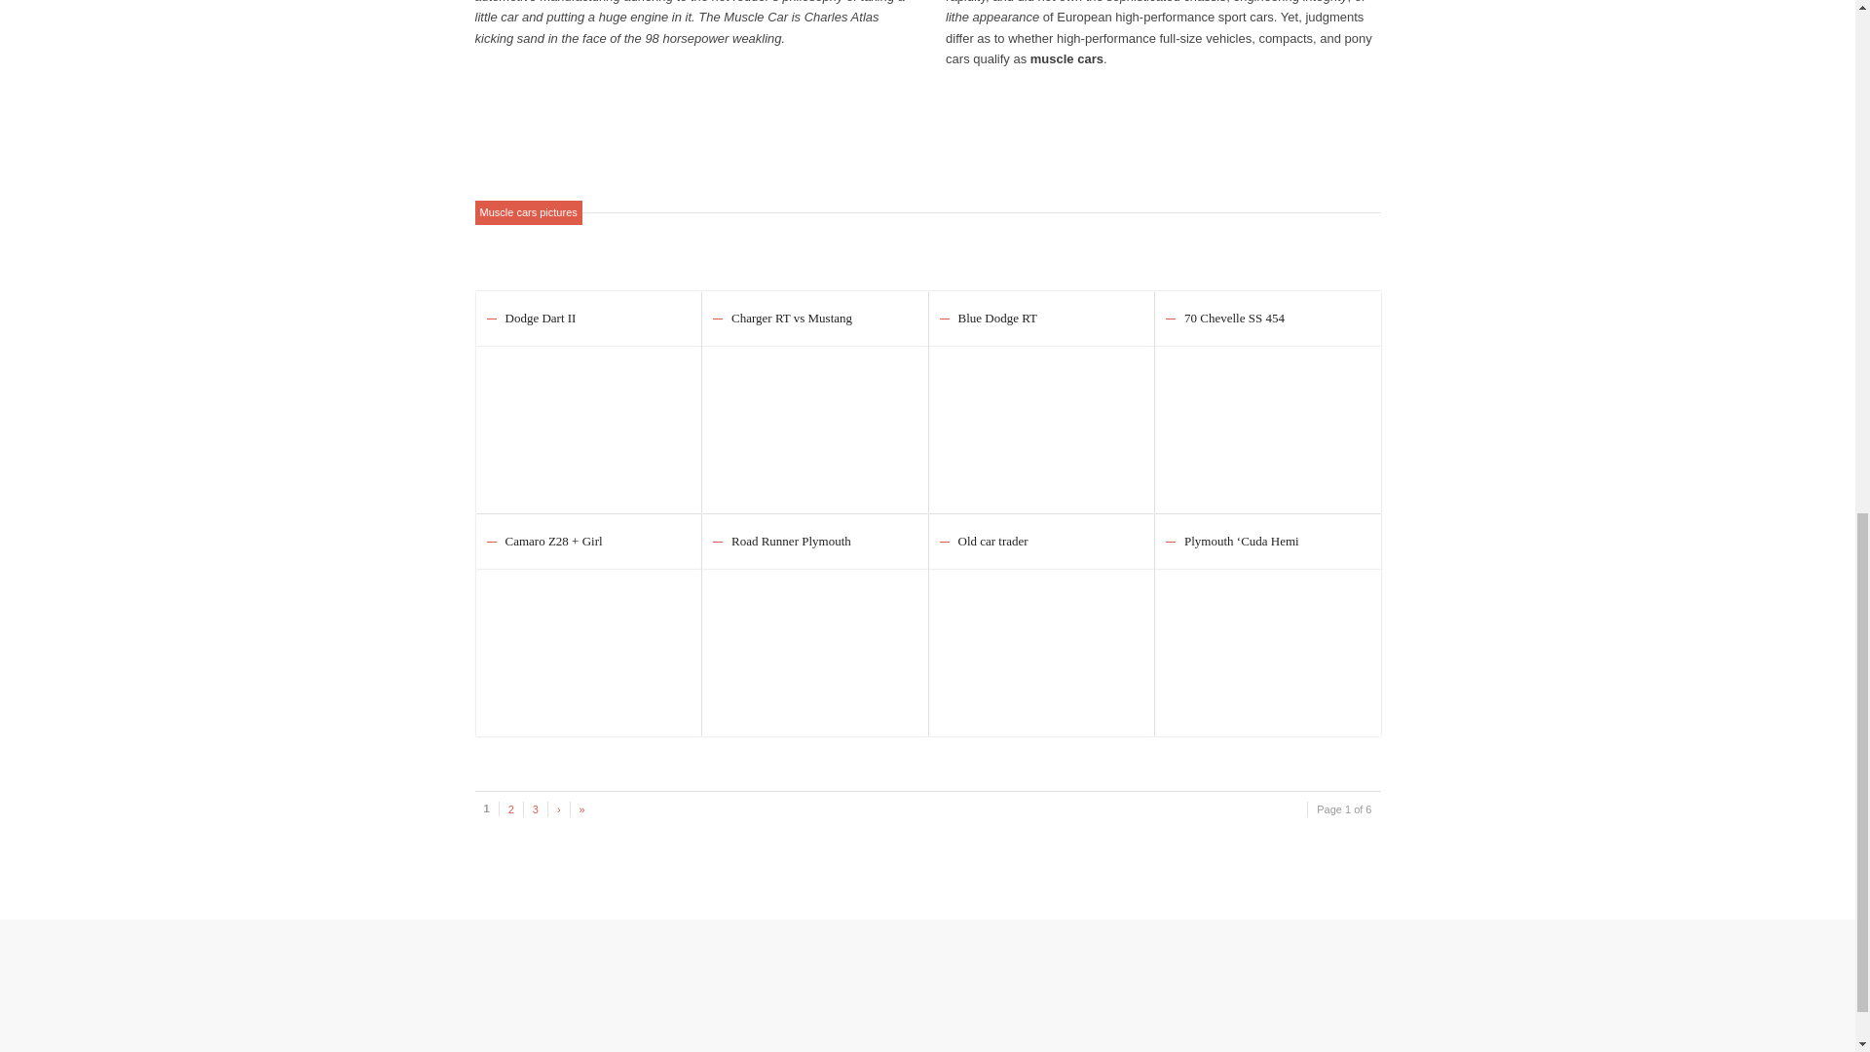 The image size is (1870, 1052). What do you see at coordinates (791, 318) in the screenshot?
I see `Charger RT vs Mustang` at bounding box center [791, 318].